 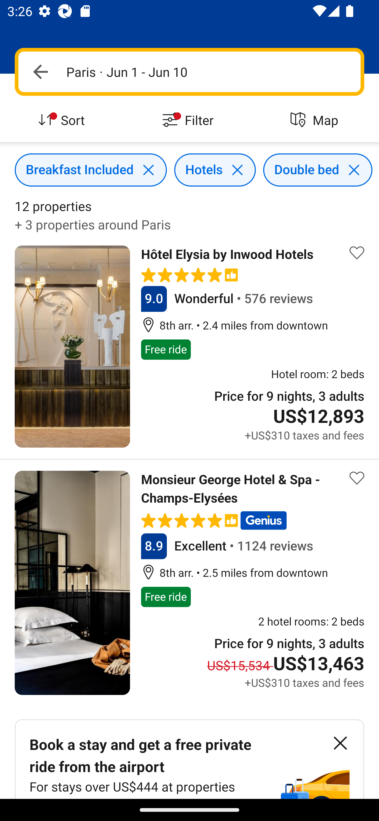 I want to click on Navigate up Paris · Jun 1 - Jun 10, so click(x=189, y=72).